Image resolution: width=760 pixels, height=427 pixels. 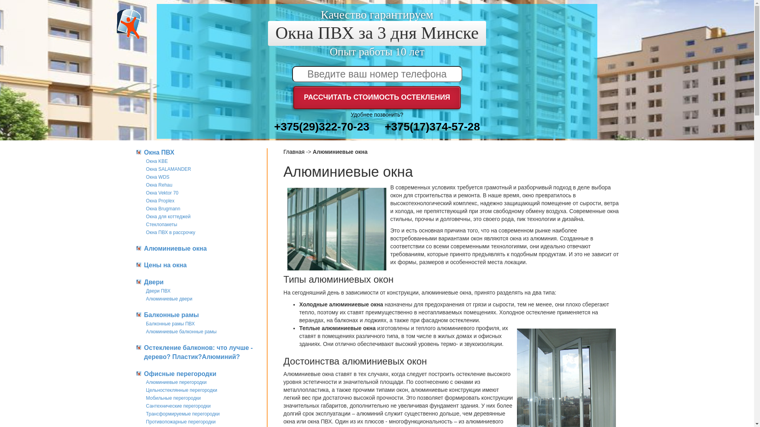 What do you see at coordinates (322, 127) in the screenshot?
I see `+375(29)322-70-23` at bounding box center [322, 127].